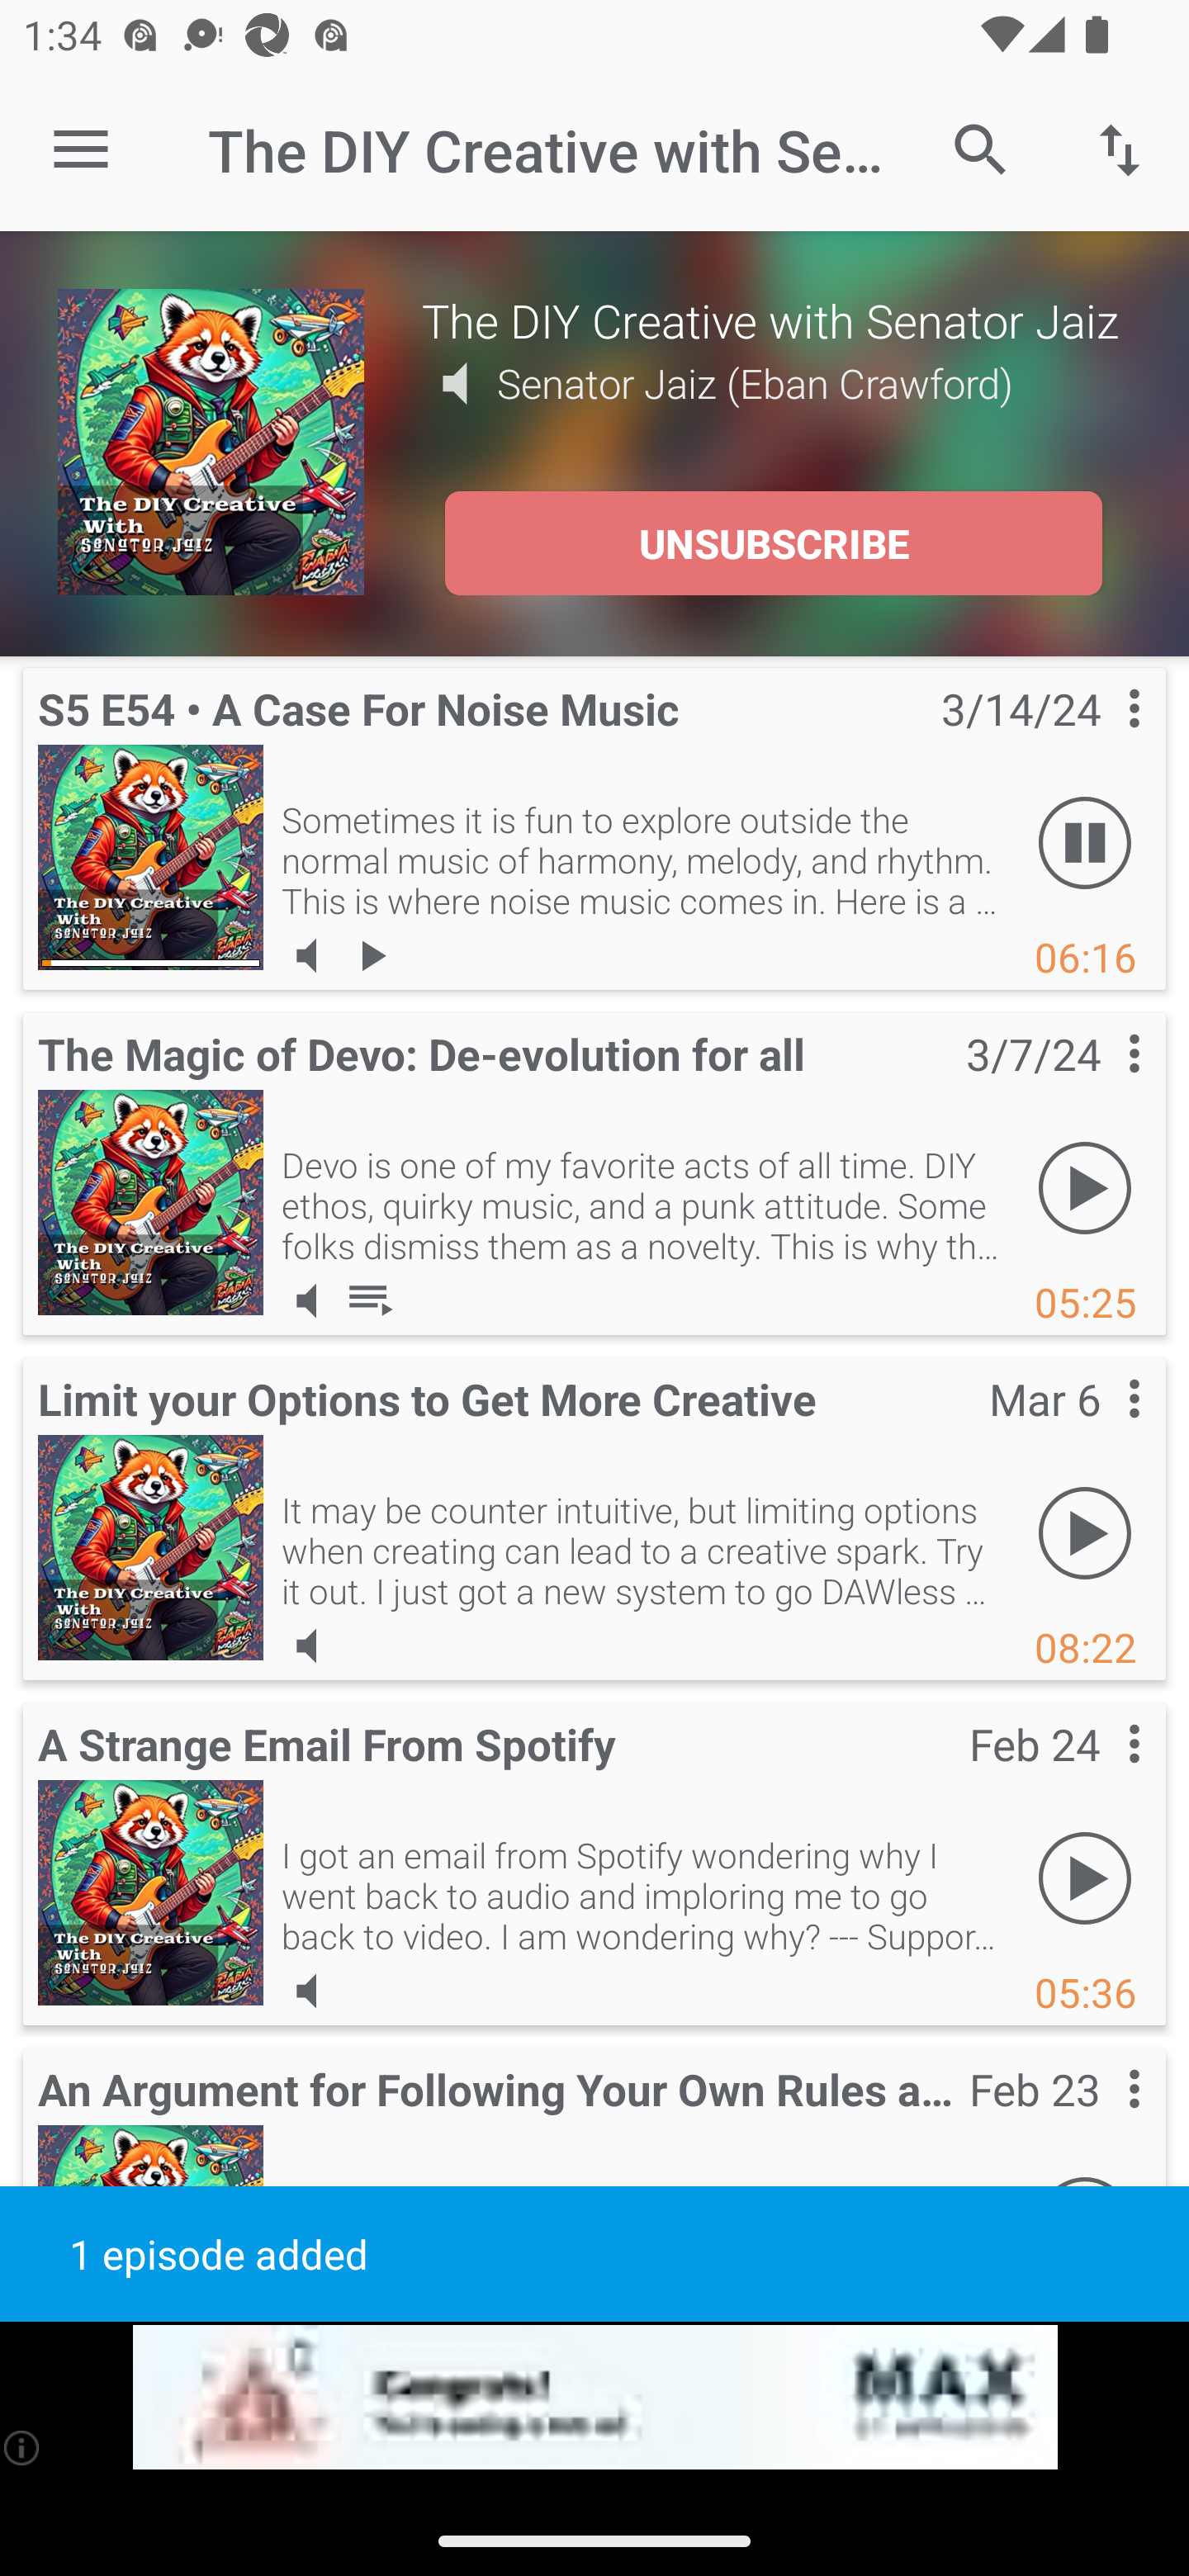 The width and height of the screenshot is (1189, 2576). Describe the element at coordinates (1098, 1775) in the screenshot. I see `Contextual menu` at that location.